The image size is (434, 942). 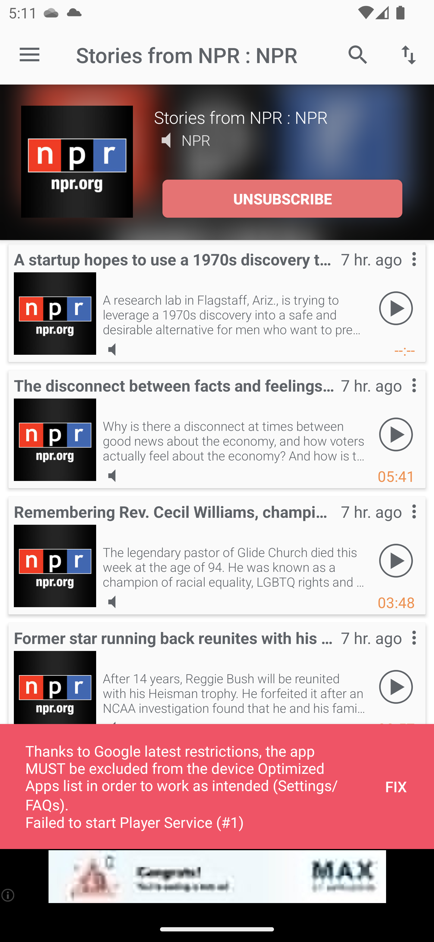 I want to click on Play, so click(x=396, y=435).